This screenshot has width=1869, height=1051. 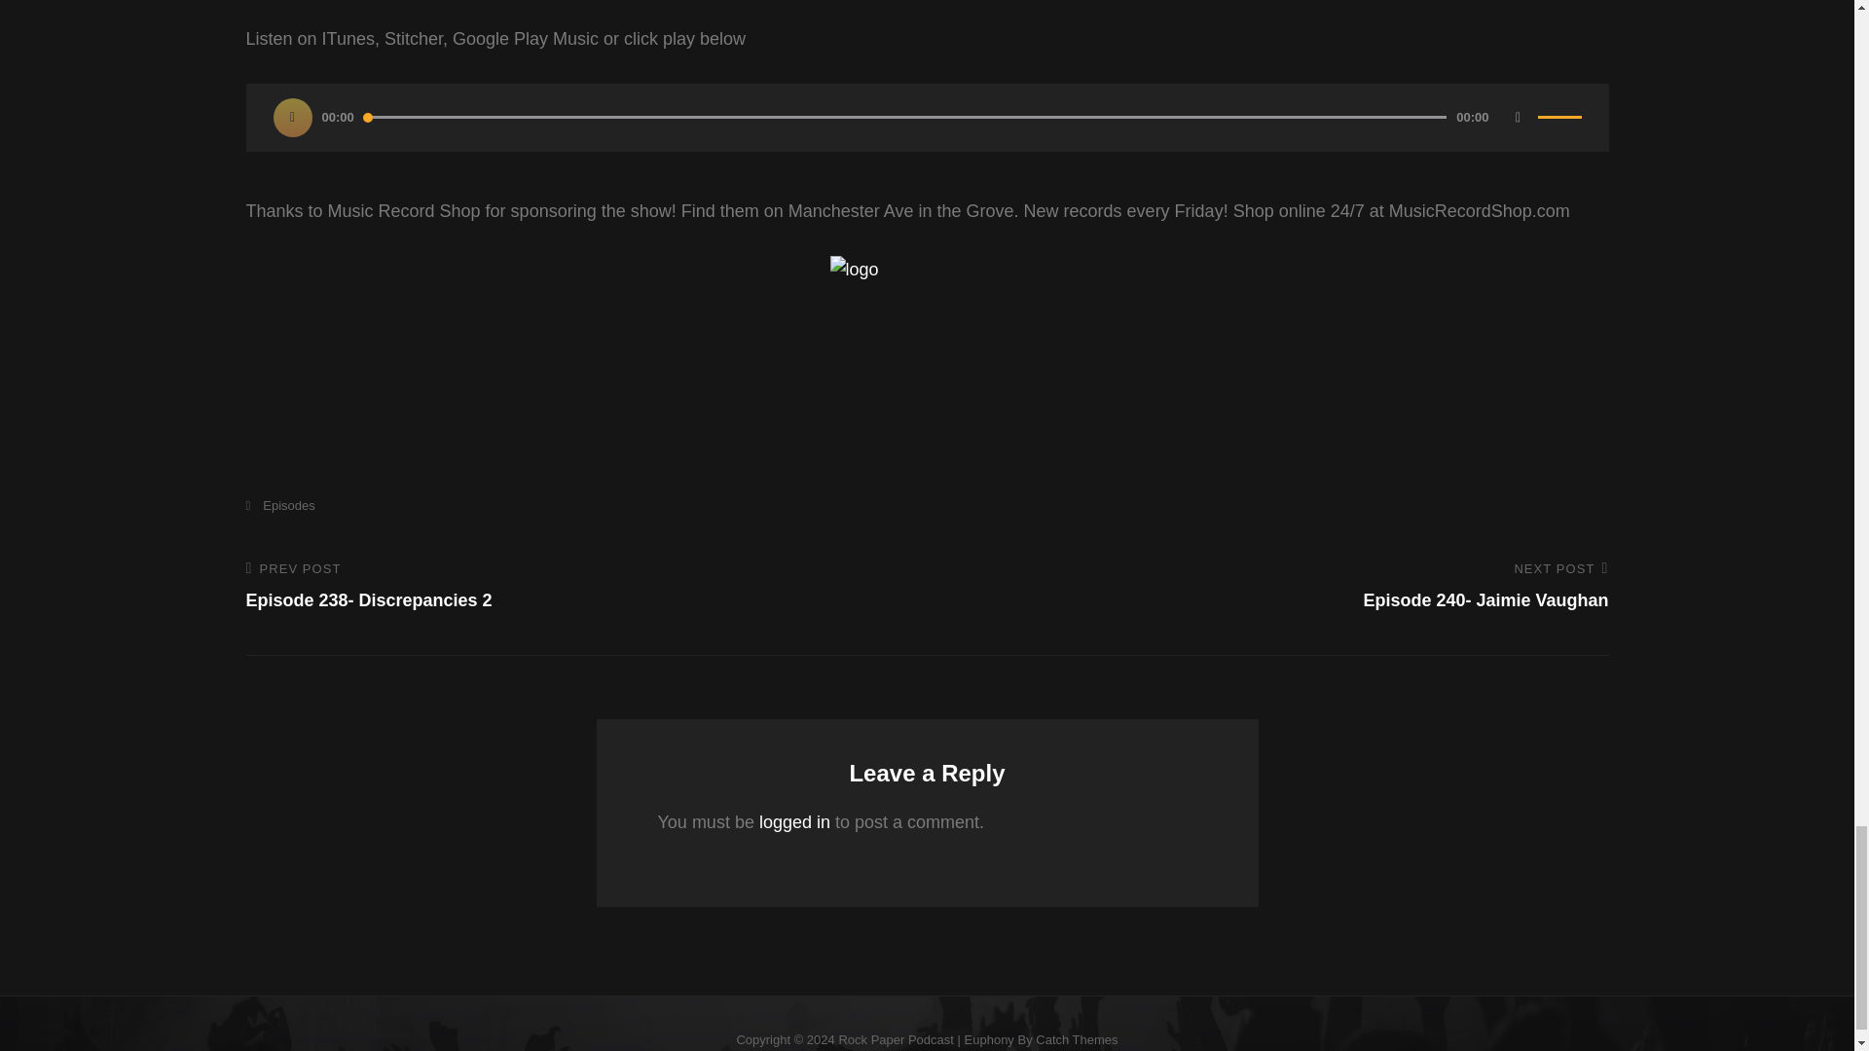 I want to click on Play, so click(x=794, y=821).